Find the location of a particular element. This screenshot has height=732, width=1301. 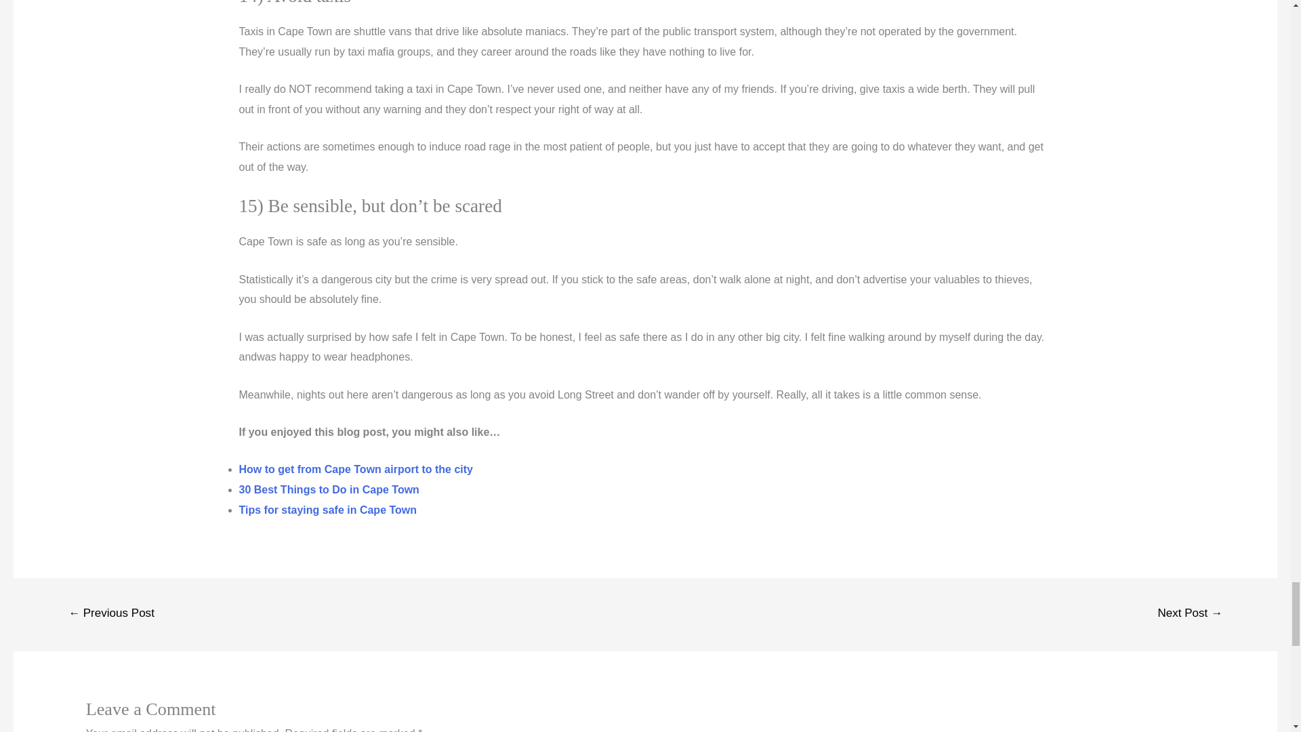

30 Best Things to Do in Cape Town  is located at coordinates (329, 489).